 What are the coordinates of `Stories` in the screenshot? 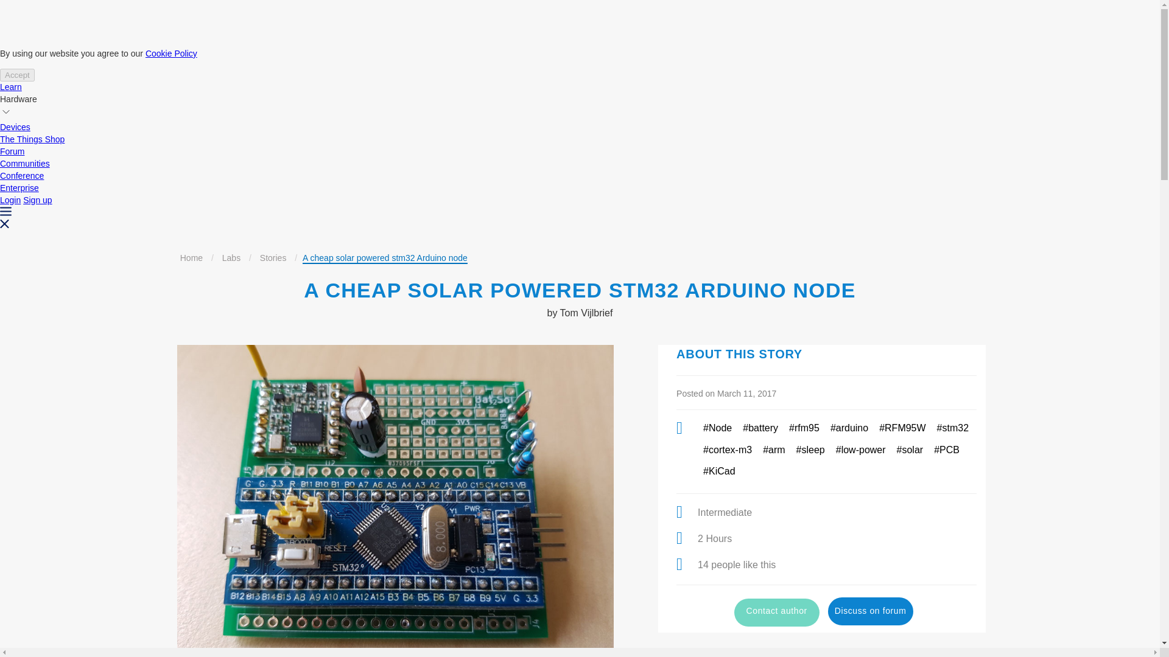 It's located at (273, 258).